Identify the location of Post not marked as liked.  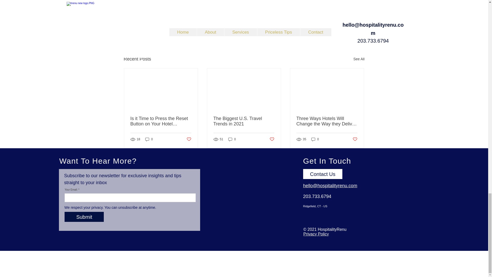
(272, 140).